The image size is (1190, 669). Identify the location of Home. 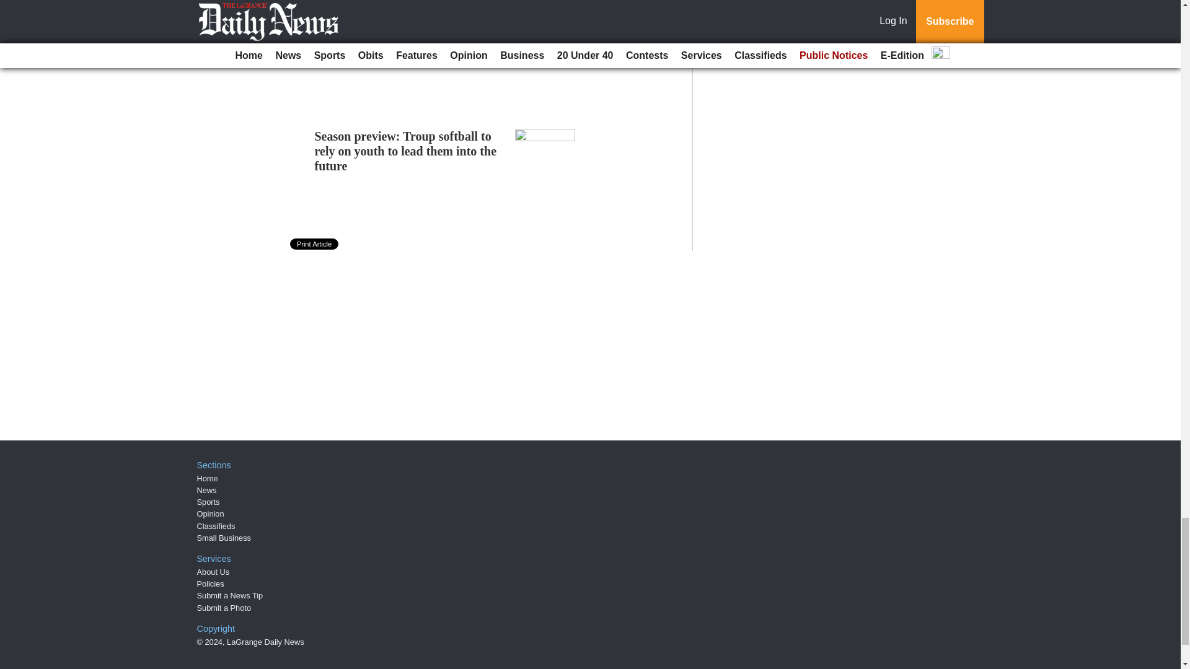
(207, 478).